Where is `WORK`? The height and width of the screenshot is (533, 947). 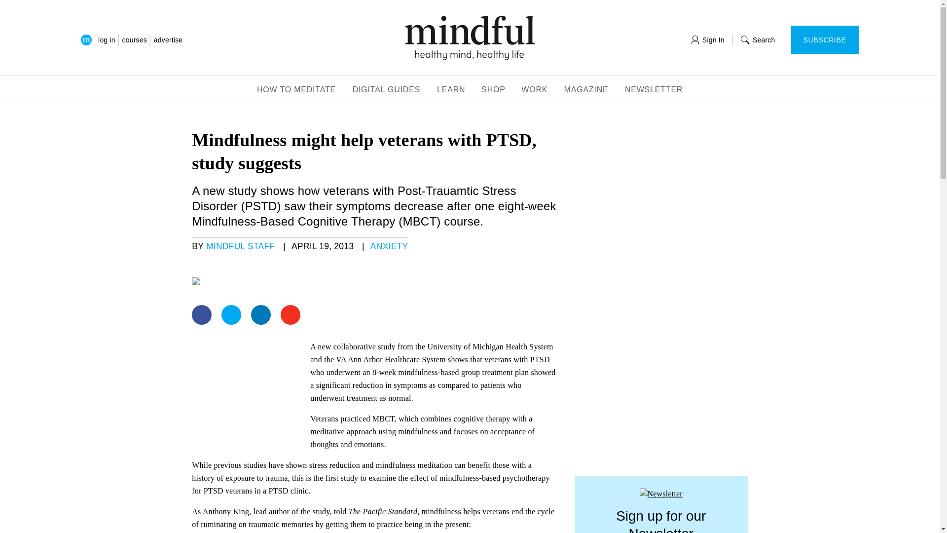
WORK is located at coordinates (535, 90).